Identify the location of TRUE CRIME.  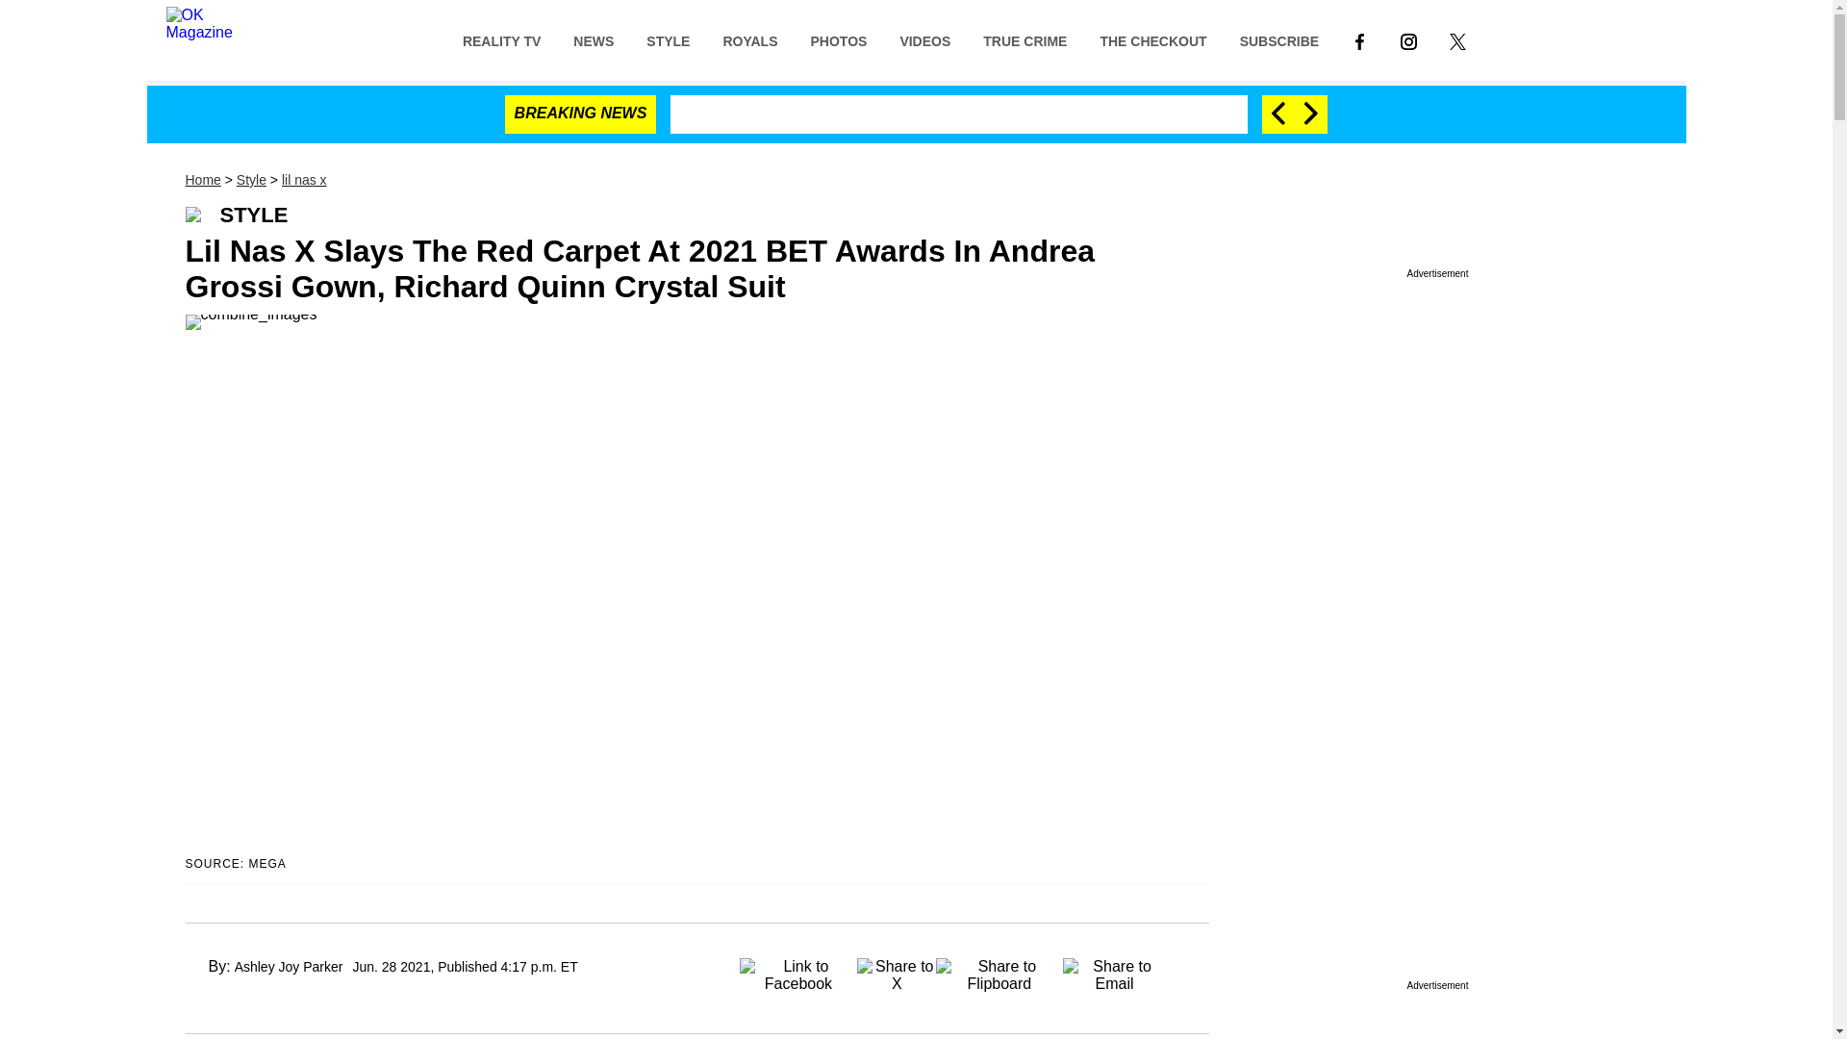
(1024, 39).